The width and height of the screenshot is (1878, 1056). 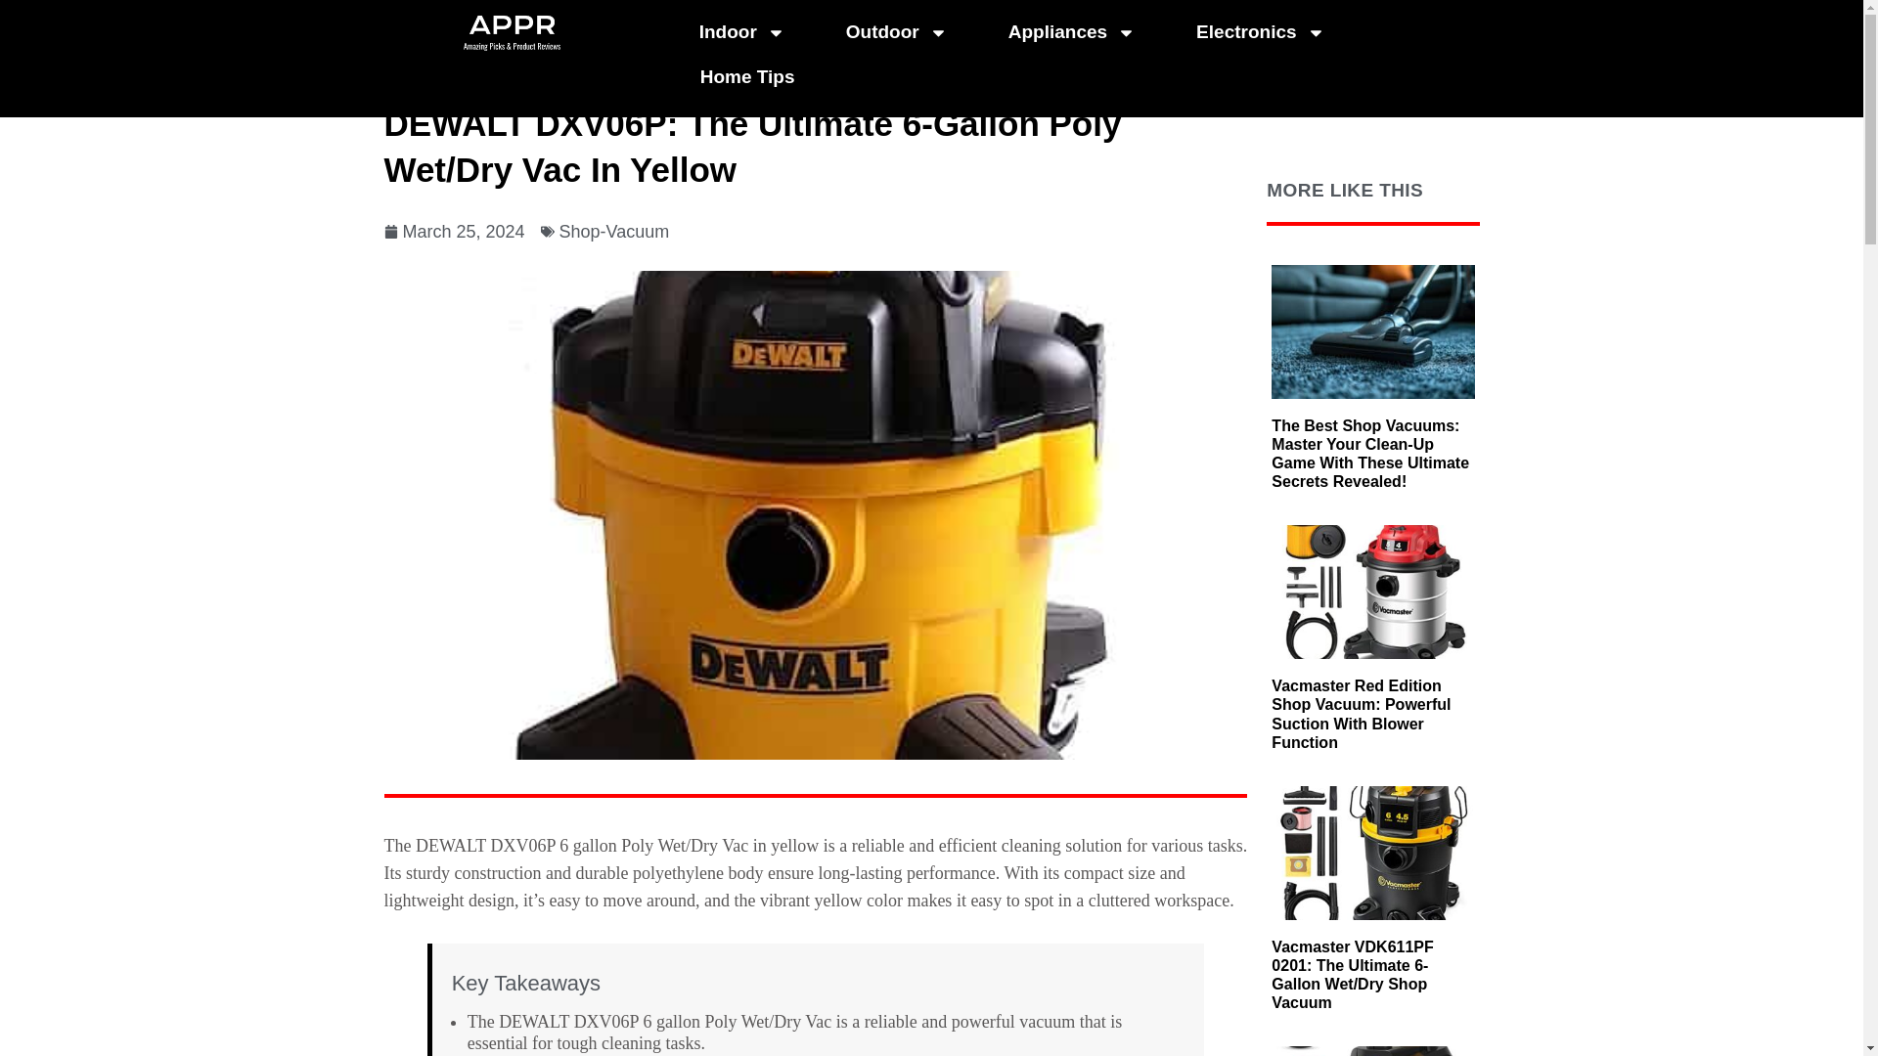 I want to click on Electronics, so click(x=1260, y=31).